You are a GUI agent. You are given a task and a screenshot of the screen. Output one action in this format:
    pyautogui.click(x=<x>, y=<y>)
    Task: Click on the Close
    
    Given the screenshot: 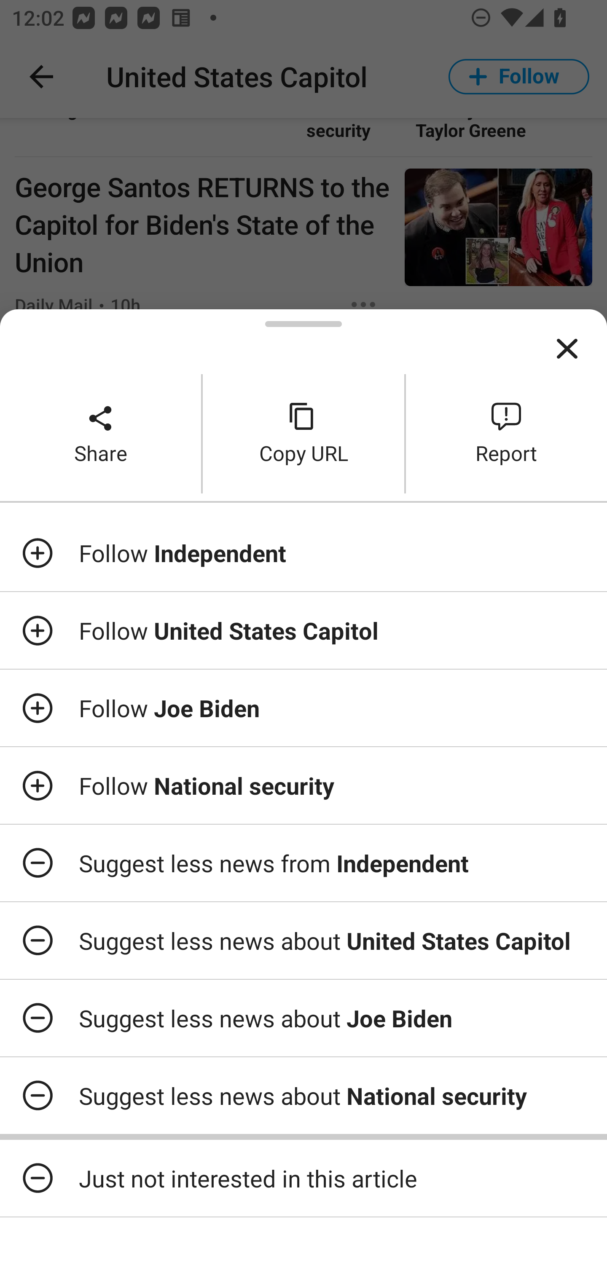 What is the action you would take?
    pyautogui.click(x=567, y=349)
    